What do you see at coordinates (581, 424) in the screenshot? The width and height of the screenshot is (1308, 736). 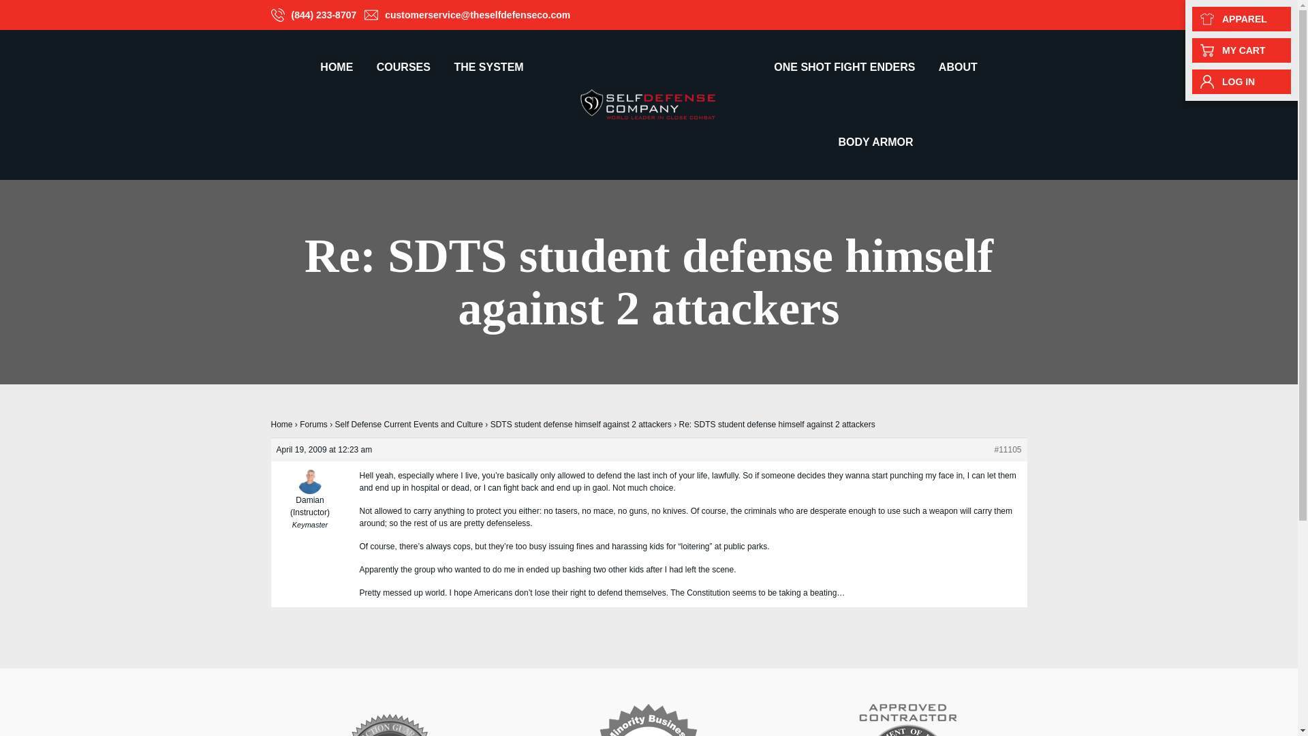 I see `SDTS student defense himself against 2 attackers` at bounding box center [581, 424].